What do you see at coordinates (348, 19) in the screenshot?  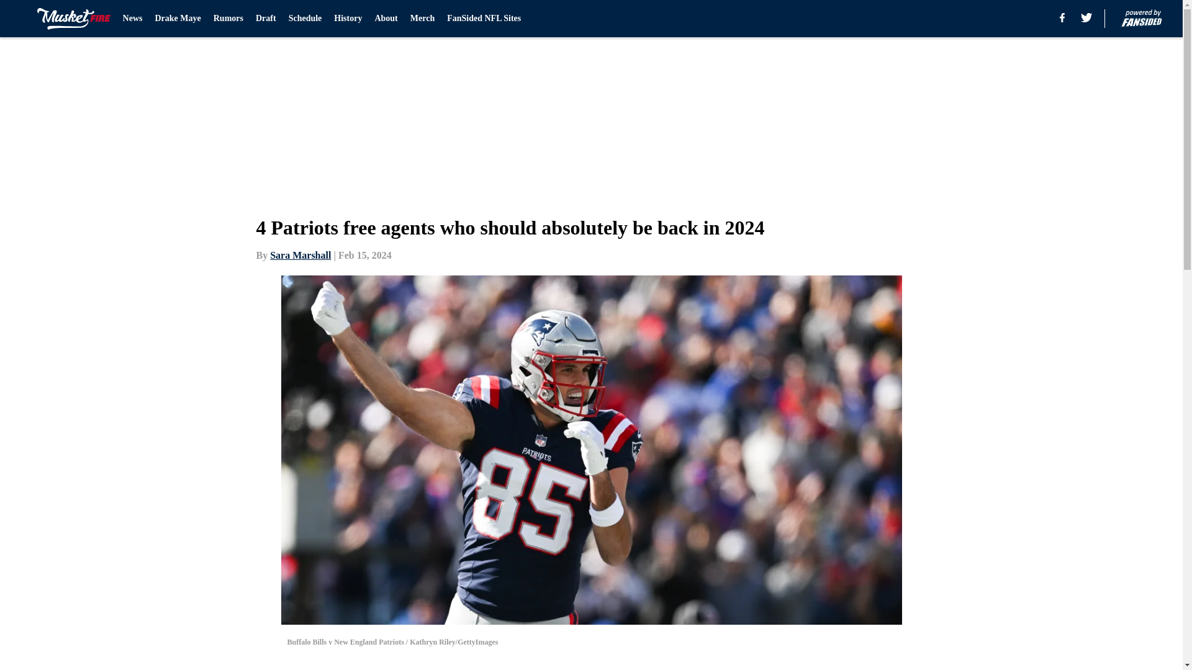 I see `History` at bounding box center [348, 19].